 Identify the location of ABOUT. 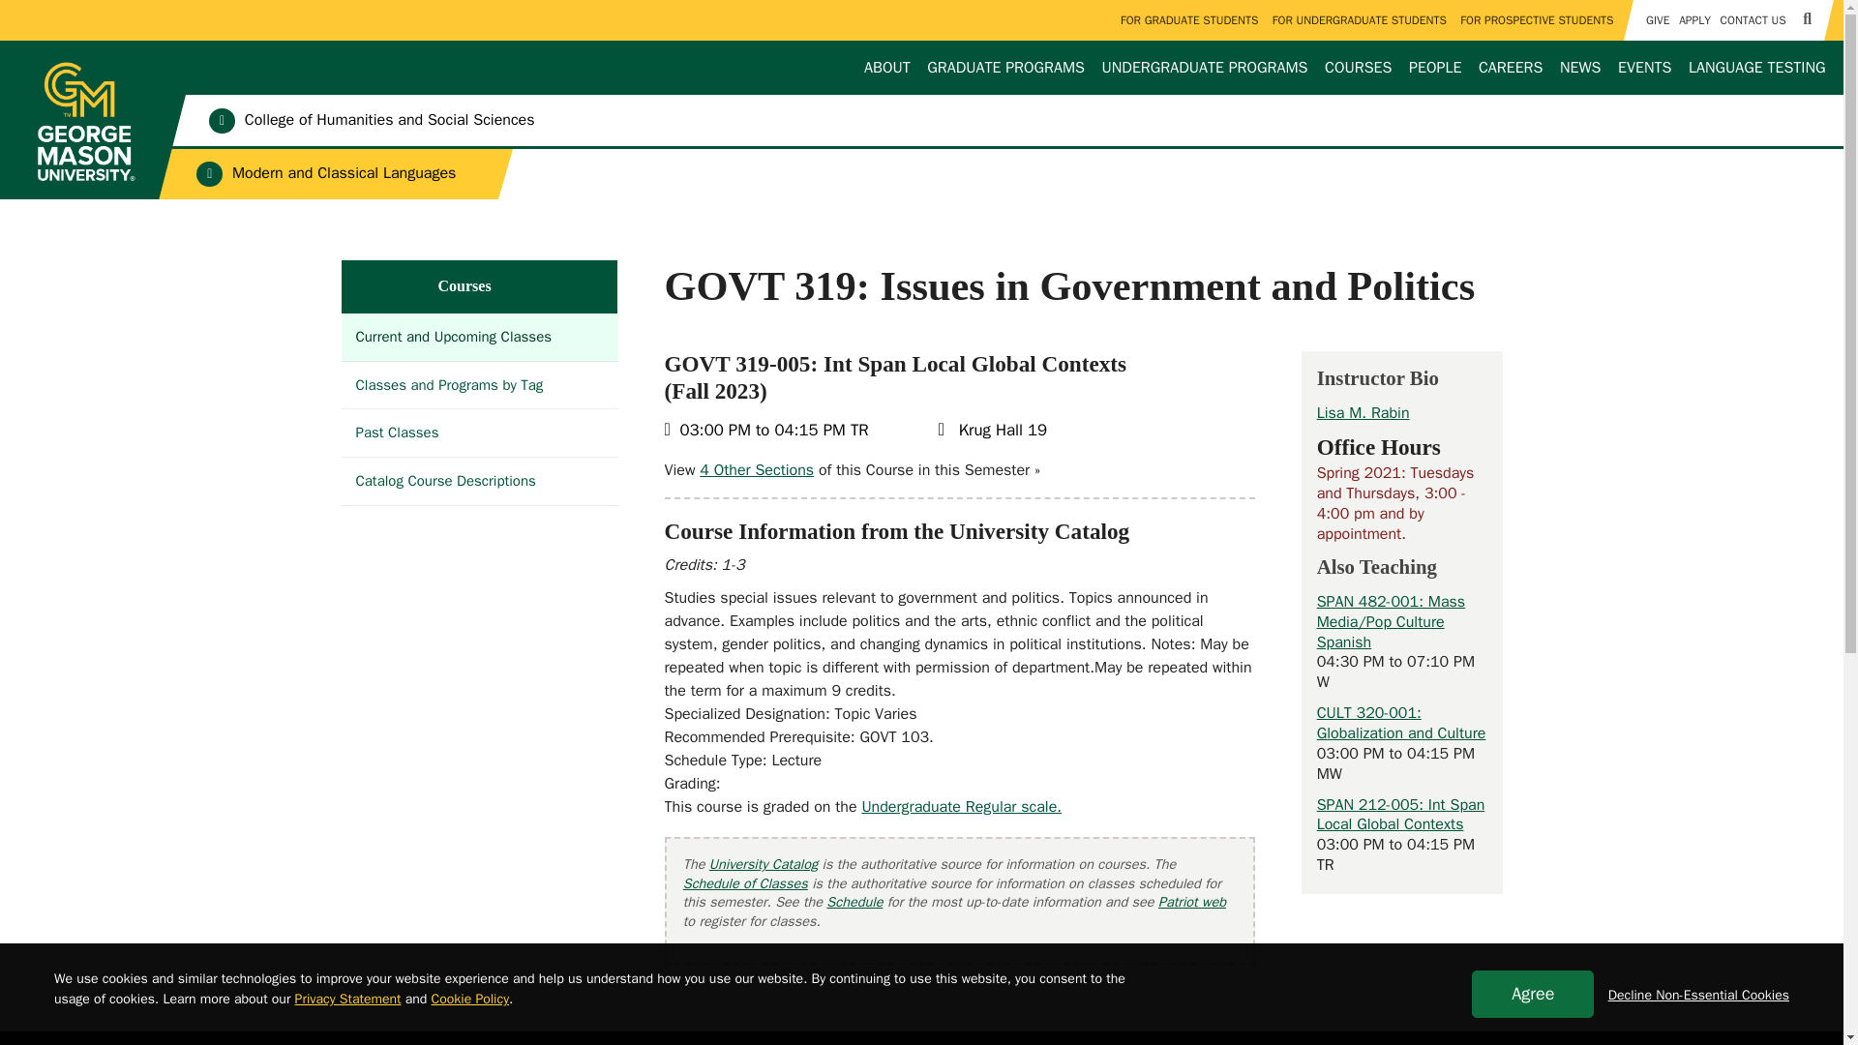
(886, 68).